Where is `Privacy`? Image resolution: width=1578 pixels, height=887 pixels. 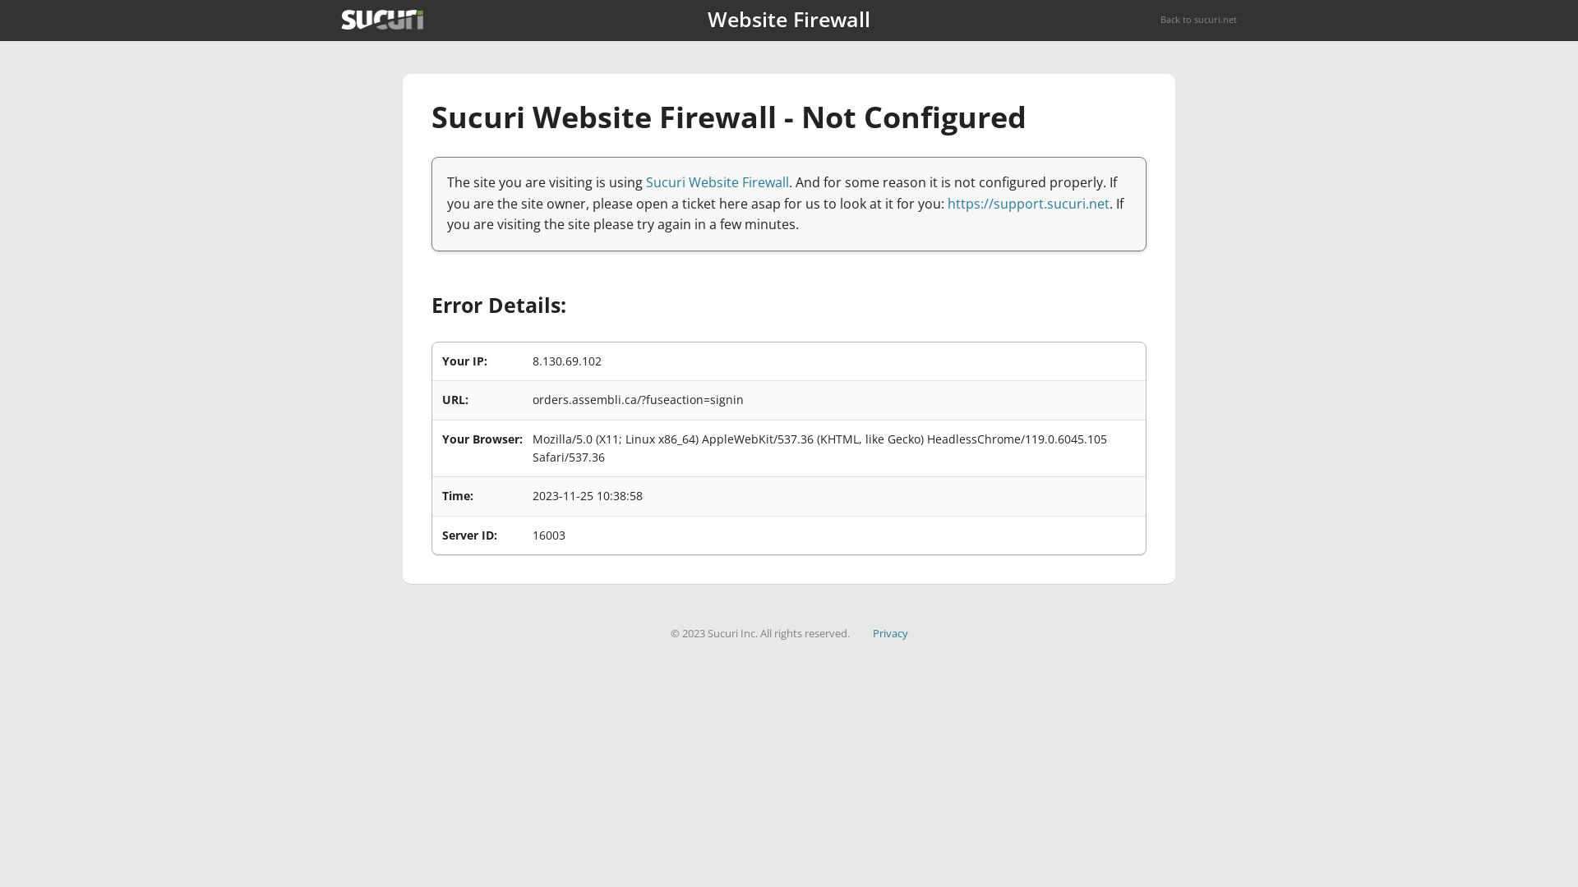
Privacy is located at coordinates (891, 633).